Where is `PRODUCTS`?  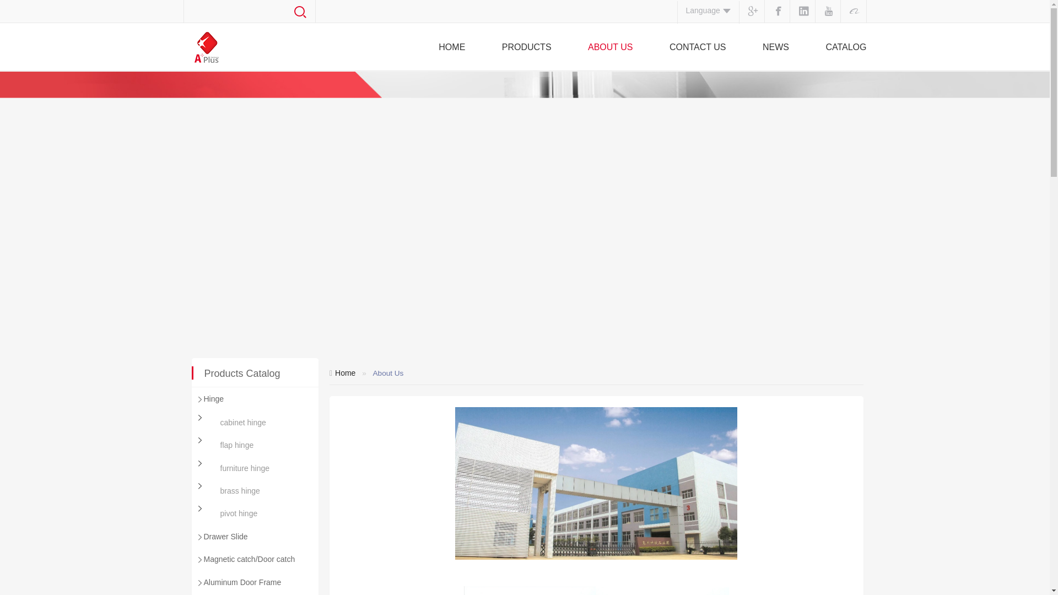 PRODUCTS is located at coordinates (526, 47).